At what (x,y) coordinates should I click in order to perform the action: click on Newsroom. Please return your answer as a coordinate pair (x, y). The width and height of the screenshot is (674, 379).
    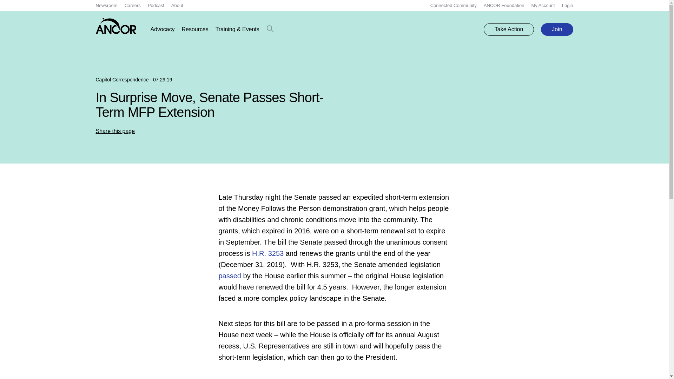
    Looking at the image, I should click on (106, 5).